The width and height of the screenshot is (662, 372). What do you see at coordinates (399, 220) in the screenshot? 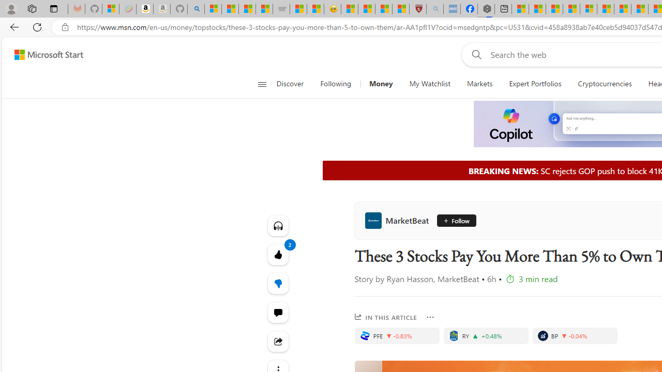
I see `MarketBeat` at bounding box center [399, 220].